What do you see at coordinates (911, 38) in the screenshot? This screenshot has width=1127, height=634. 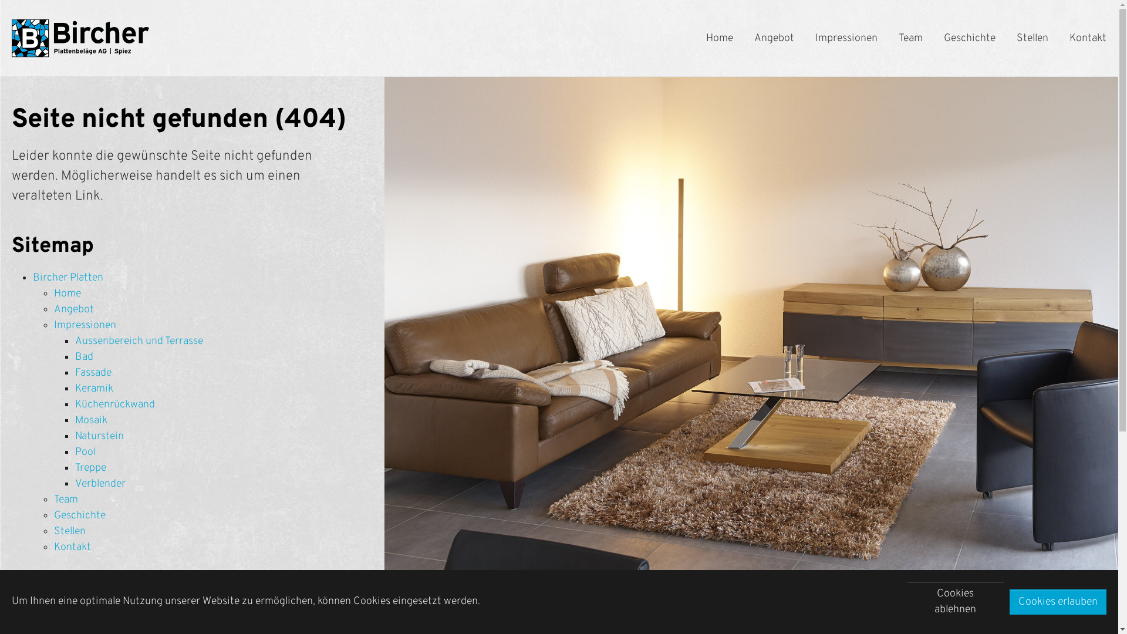 I see `Team` at bounding box center [911, 38].